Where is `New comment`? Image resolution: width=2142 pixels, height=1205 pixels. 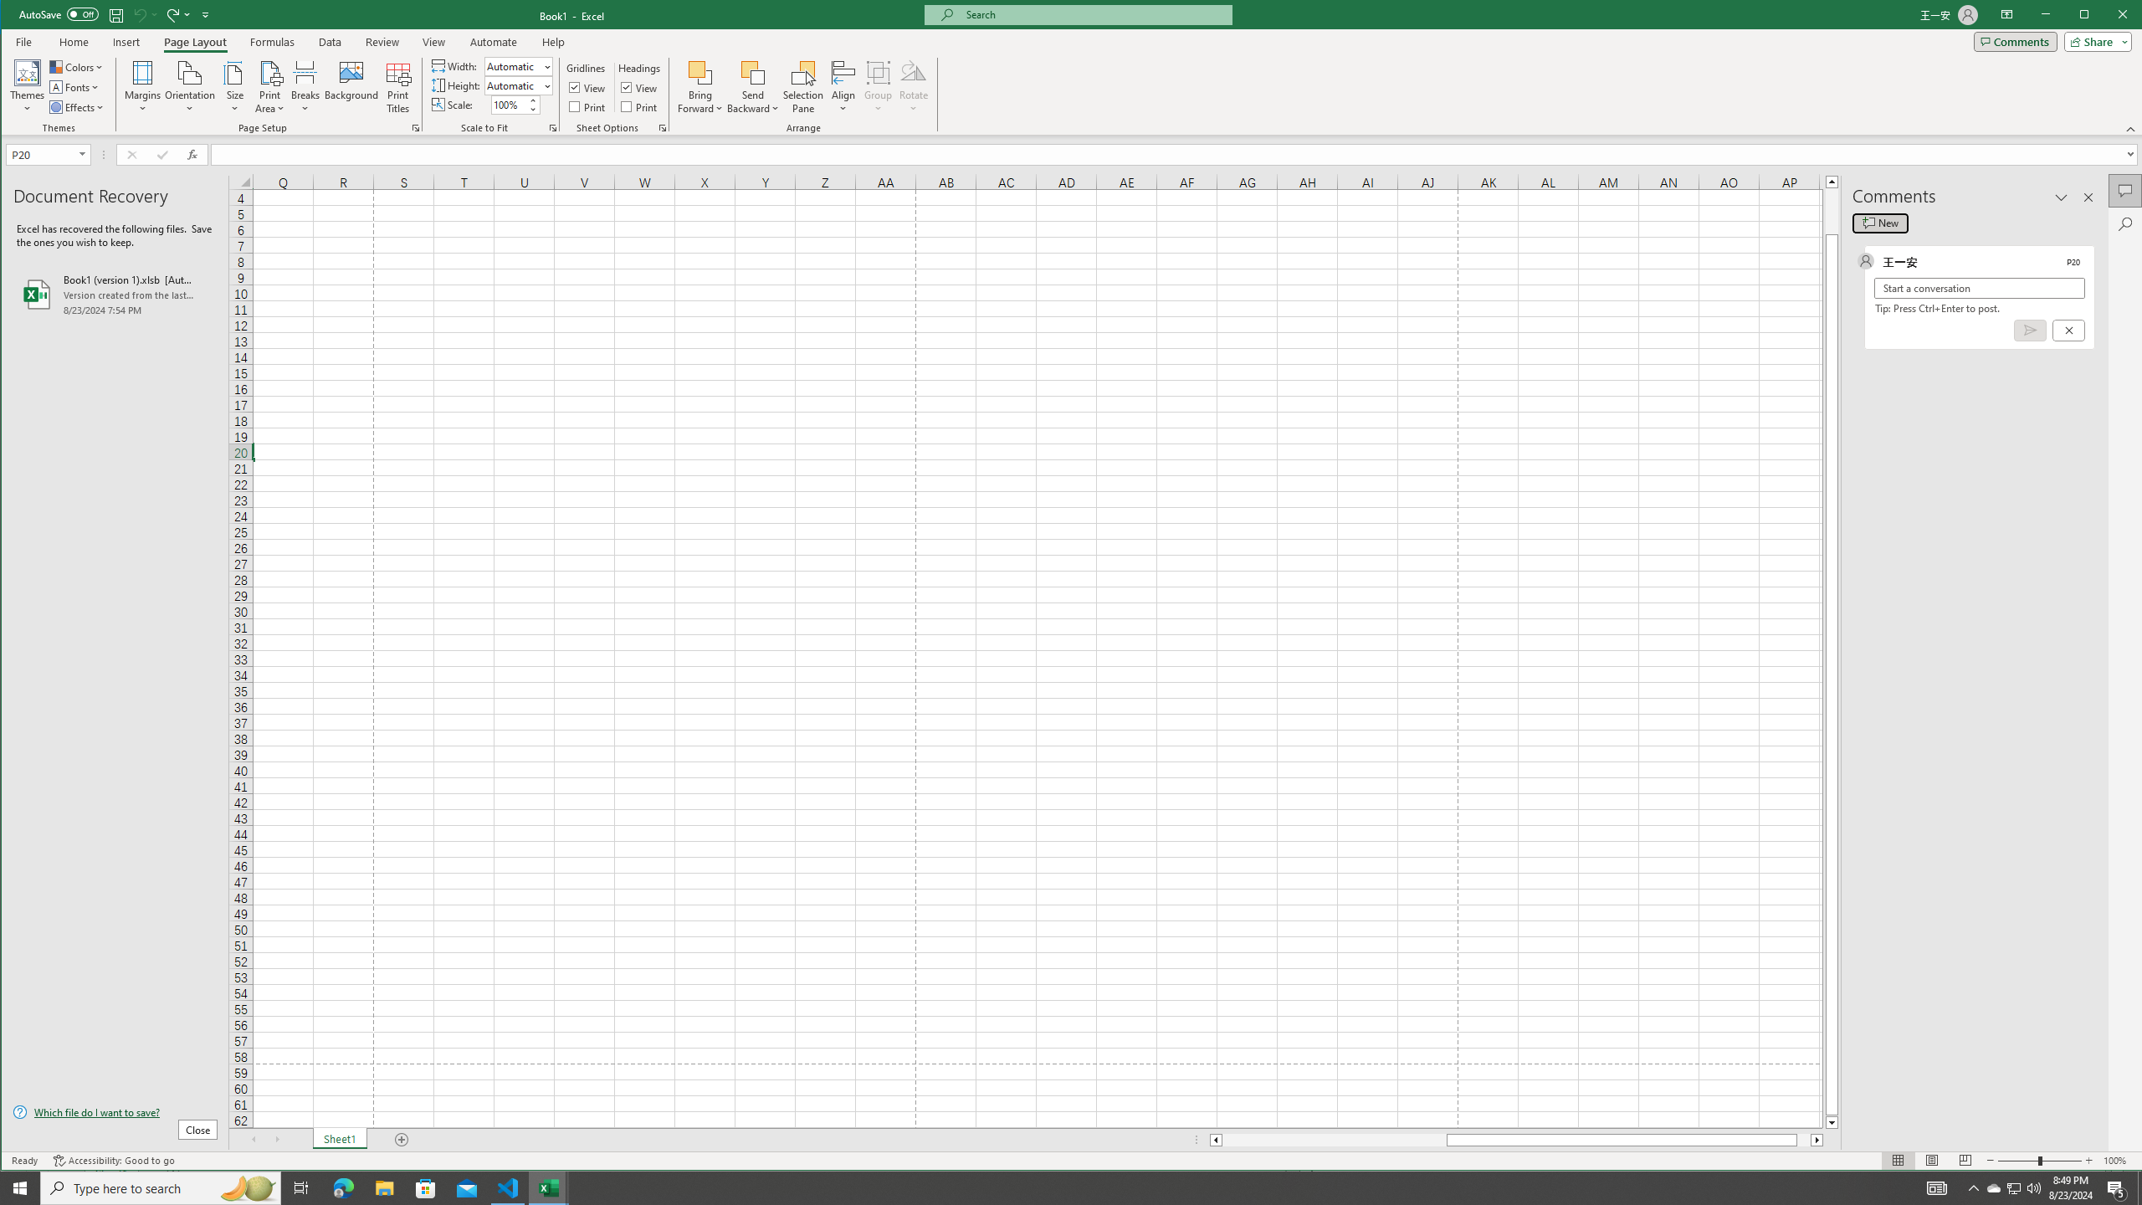
New comment is located at coordinates (1880, 223).